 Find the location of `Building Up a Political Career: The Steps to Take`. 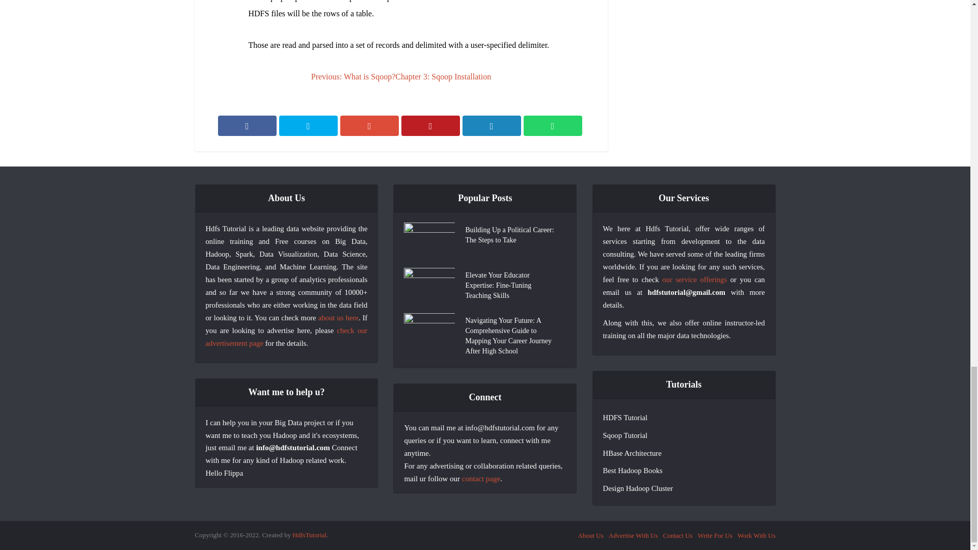

Building Up a Political Career: The Steps to Take is located at coordinates (513, 234).